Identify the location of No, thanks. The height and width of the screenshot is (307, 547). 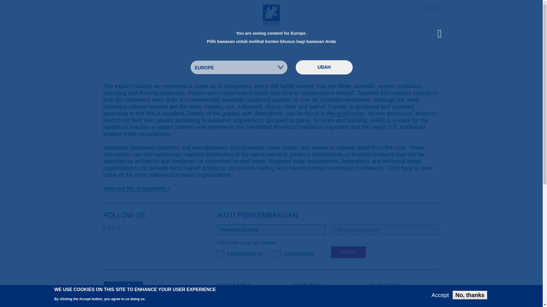
(470, 295).